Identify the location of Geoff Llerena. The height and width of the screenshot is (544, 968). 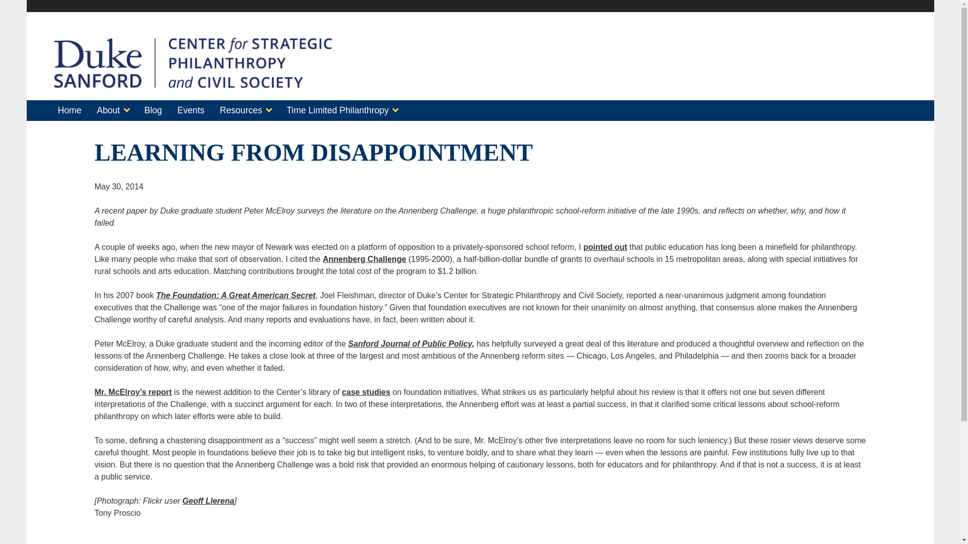
(208, 501).